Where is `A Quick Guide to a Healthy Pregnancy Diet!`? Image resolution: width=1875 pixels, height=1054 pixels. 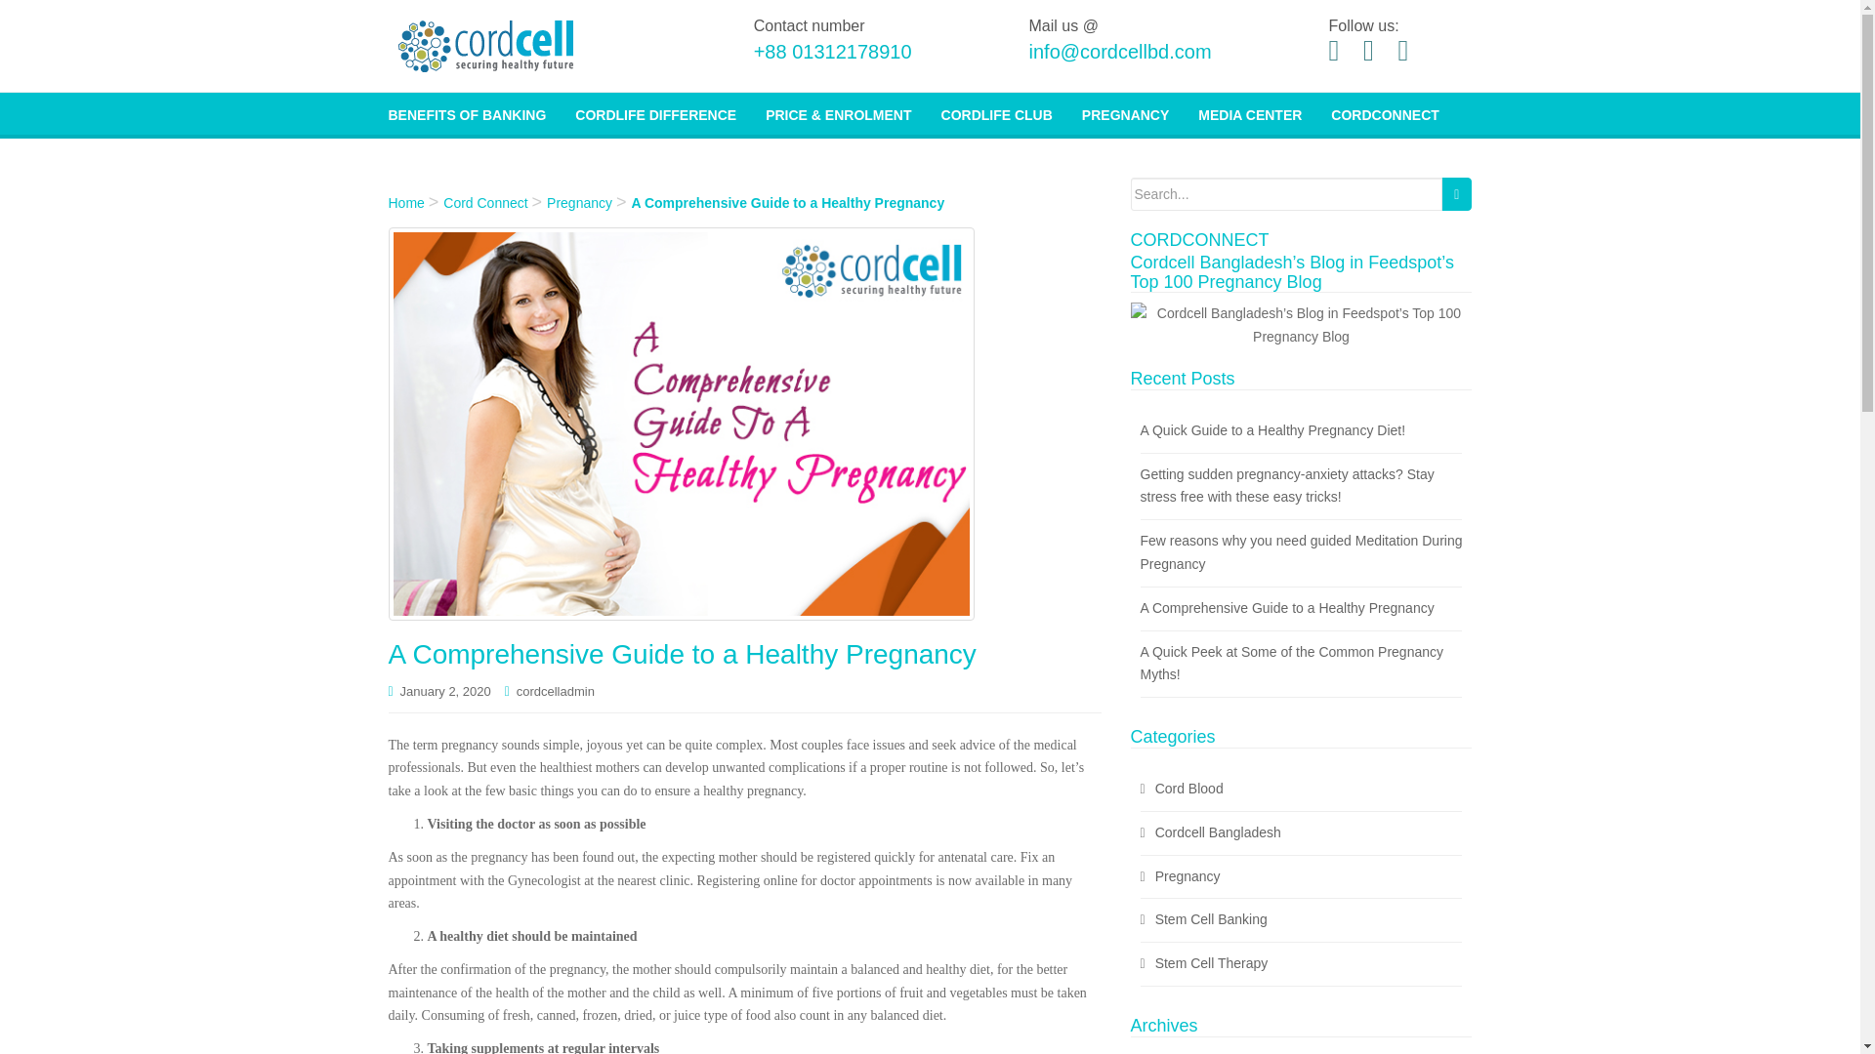 A Quick Guide to a Healthy Pregnancy Diet! is located at coordinates (1273, 430).